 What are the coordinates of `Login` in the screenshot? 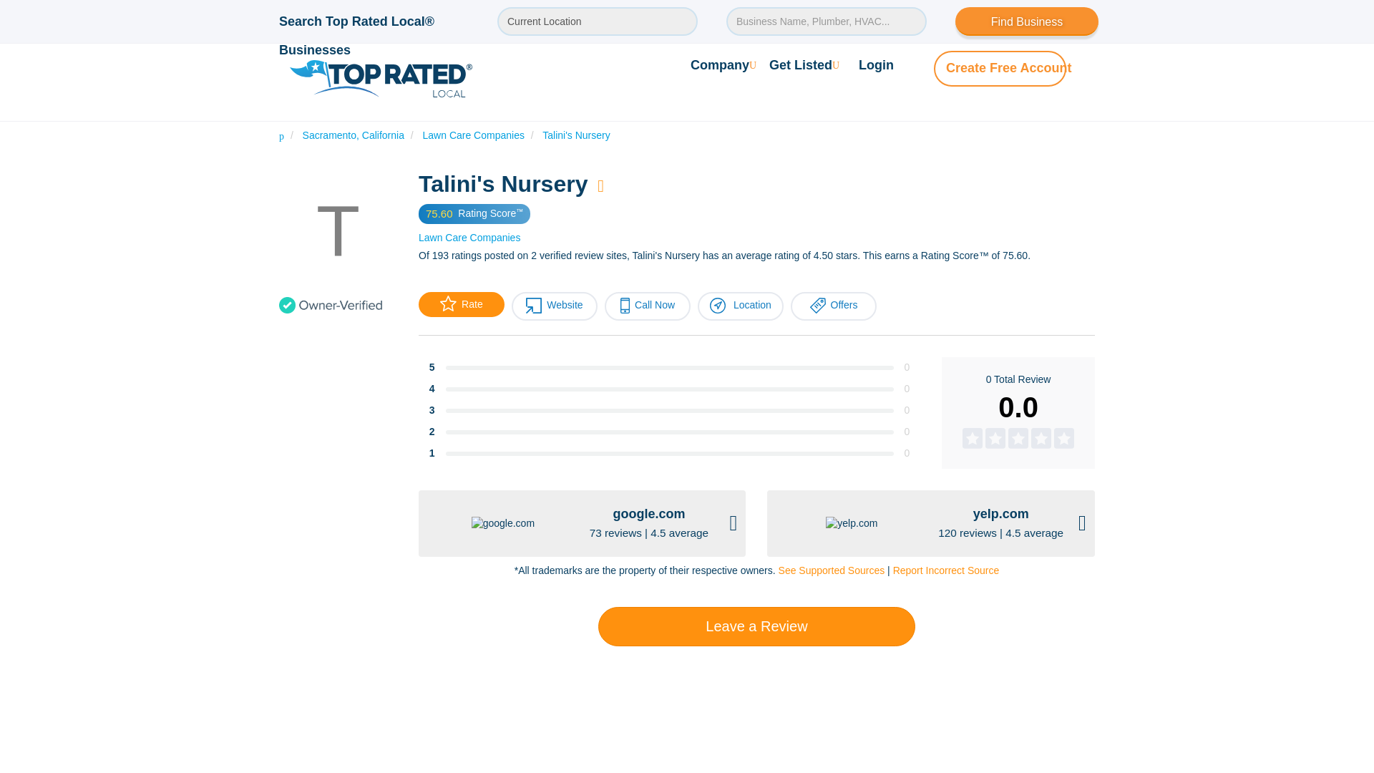 It's located at (876, 64).